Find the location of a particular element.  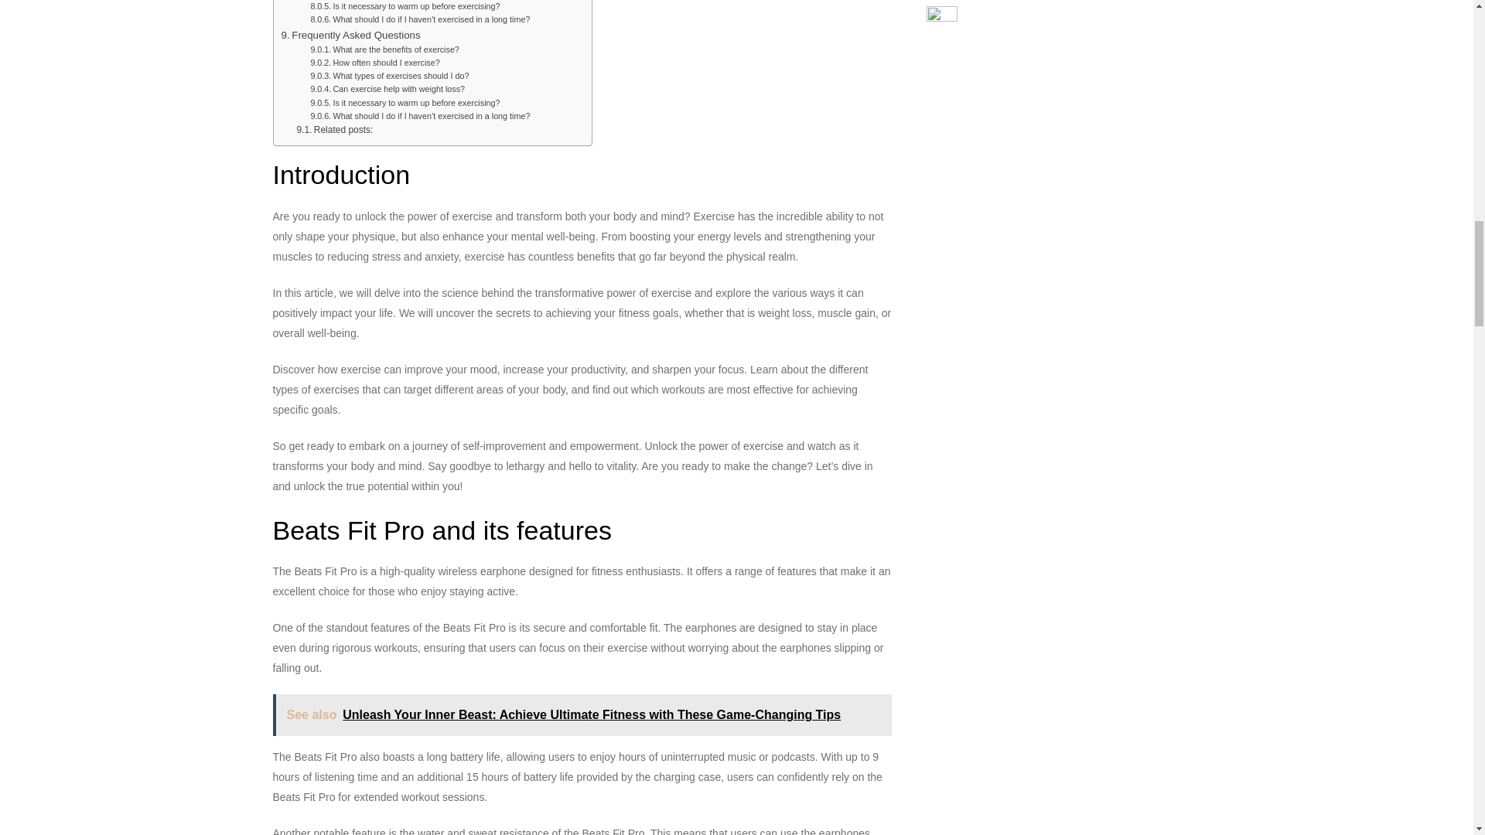

Frequently Asked Questions is located at coordinates (351, 34).